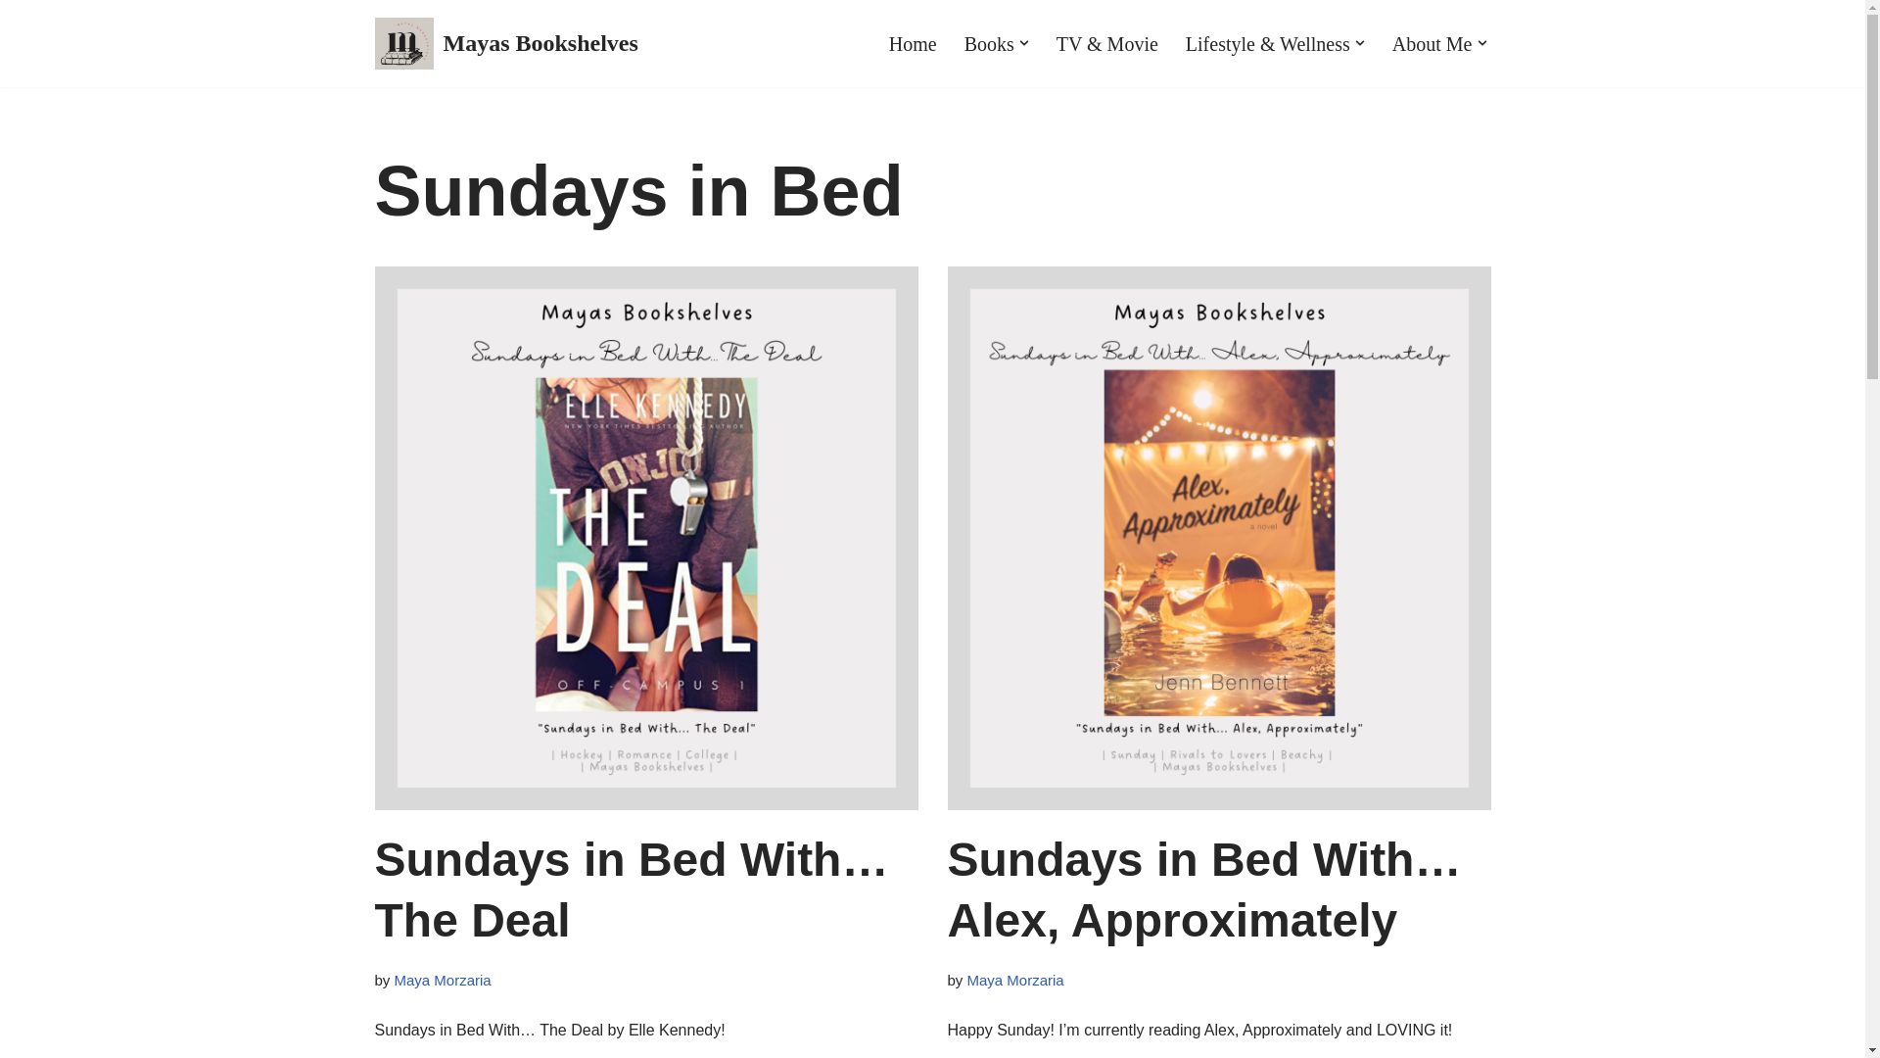  What do you see at coordinates (913, 43) in the screenshot?
I see `Home` at bounding box center [913, 43].